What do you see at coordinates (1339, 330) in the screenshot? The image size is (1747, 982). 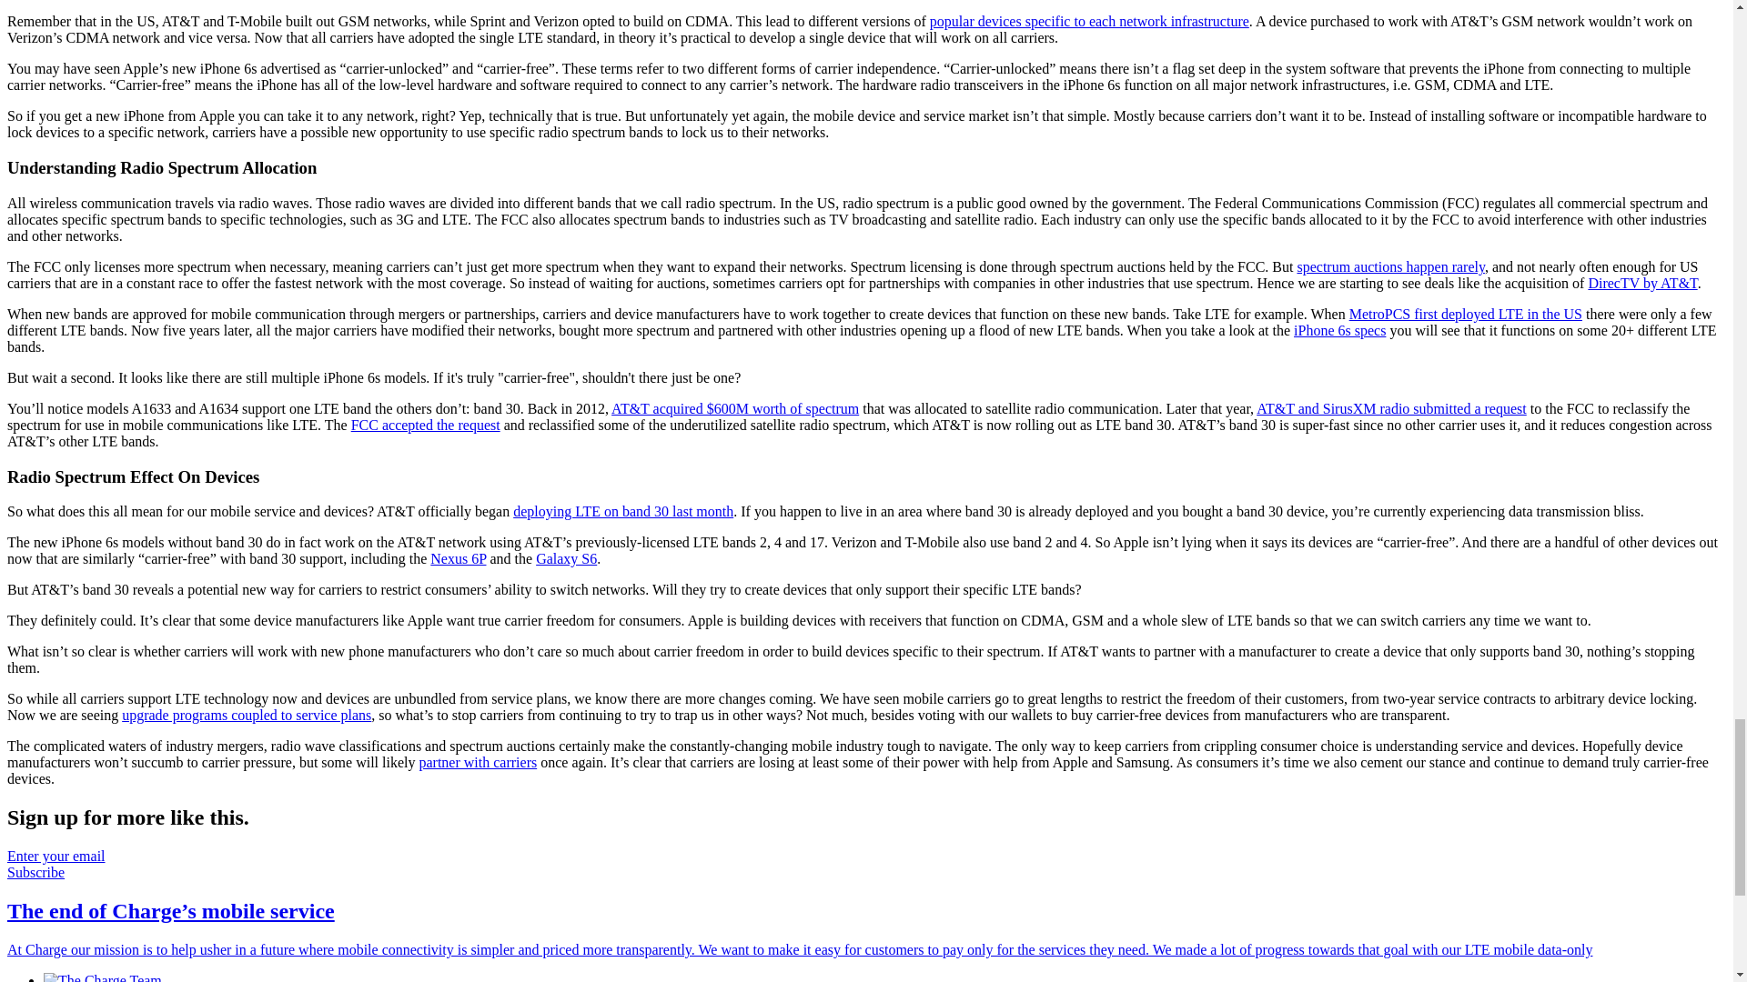 I see `iPhone 6s specs` at bounding box center [1339, 330].